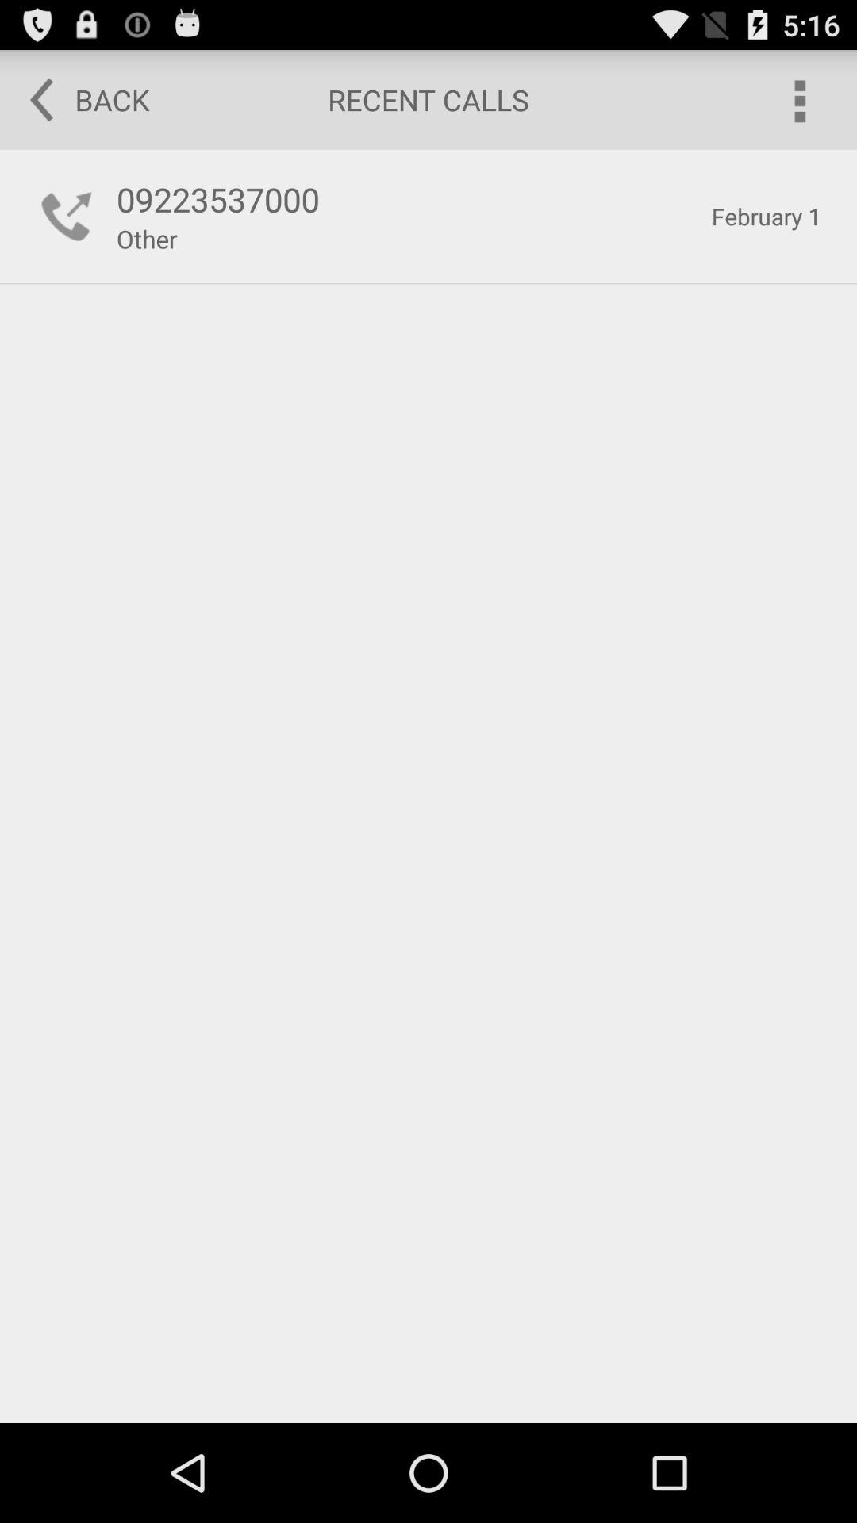 This screenshot has width=857, height=1523. I want to click on press the item above the other icon, so click(405, 198).